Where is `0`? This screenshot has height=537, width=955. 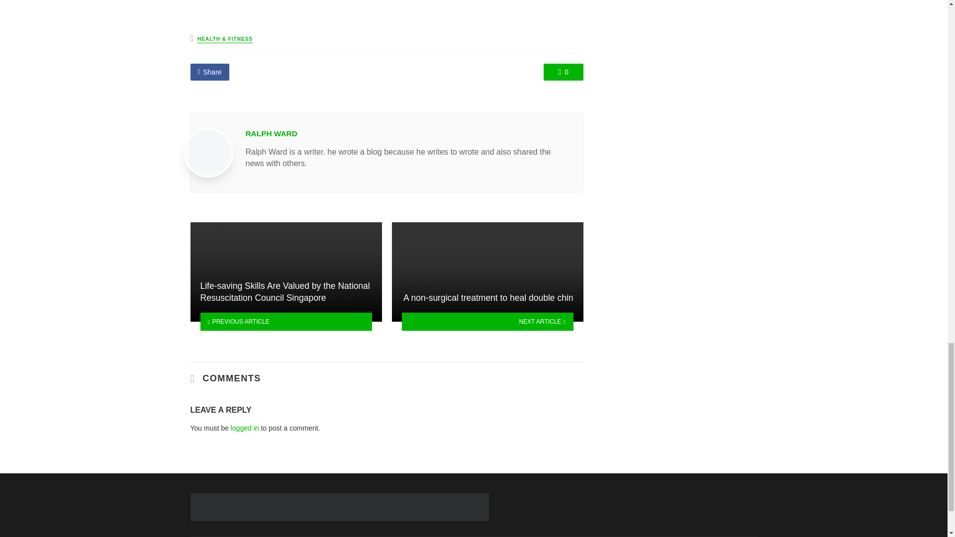 0 is located at coordinates (563, 72).